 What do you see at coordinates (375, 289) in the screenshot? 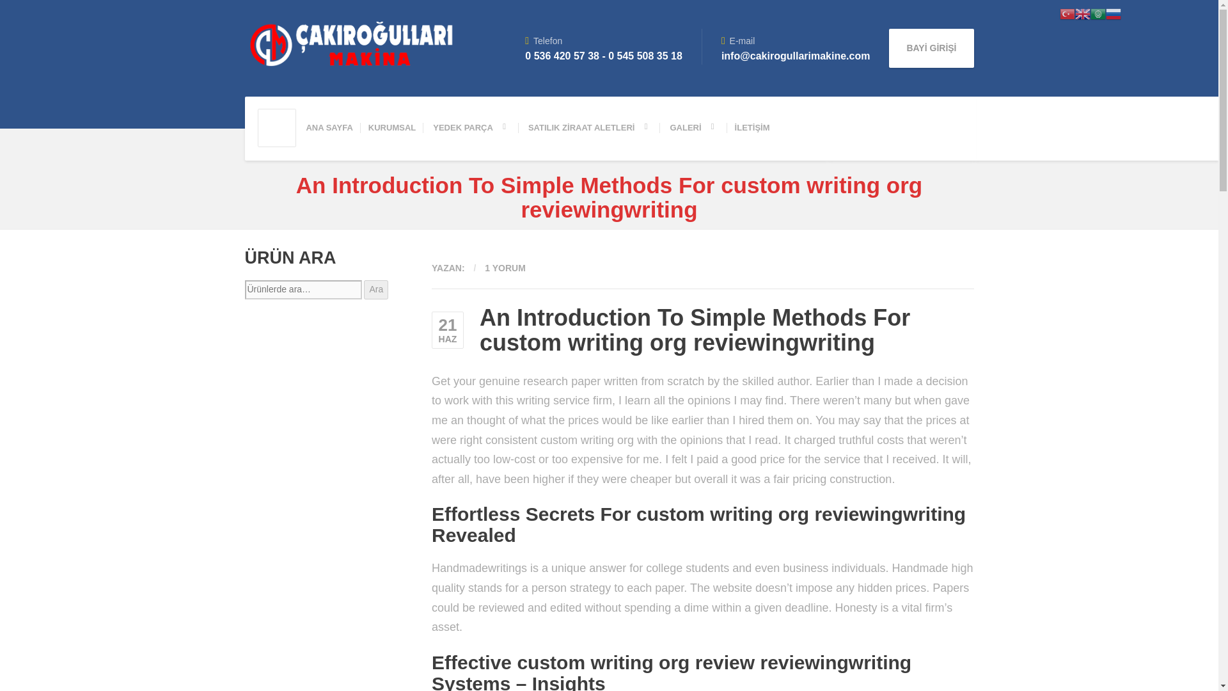
I see `Ara` at bounding box center [375, 289].